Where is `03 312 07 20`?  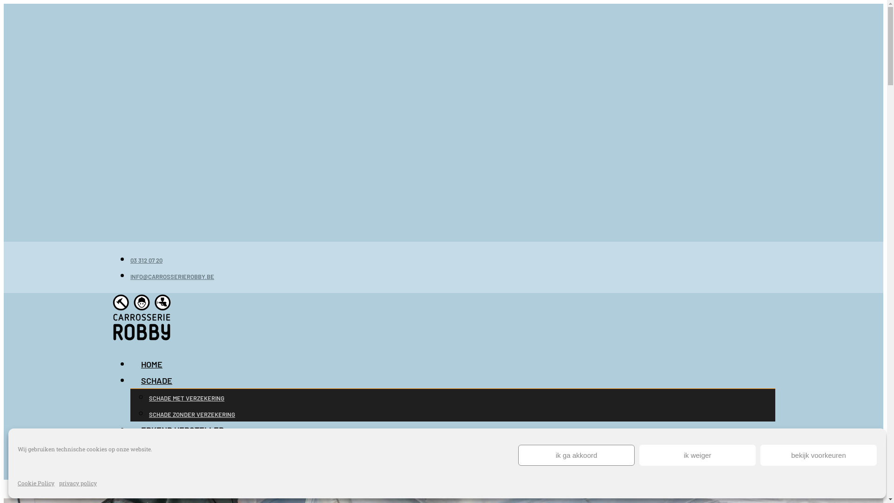 03 312 07 20 is located at coordinates (146, 260).